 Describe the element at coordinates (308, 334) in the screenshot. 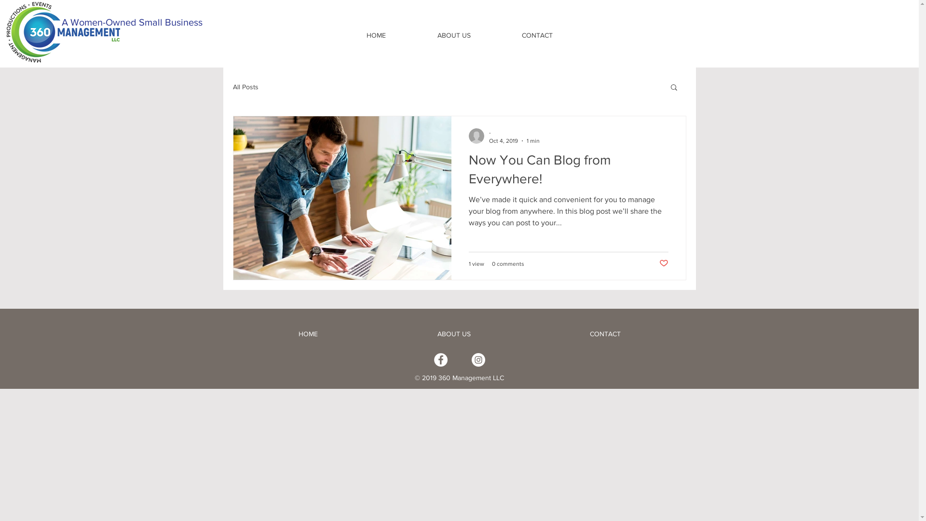

I see `HOME` at that location.